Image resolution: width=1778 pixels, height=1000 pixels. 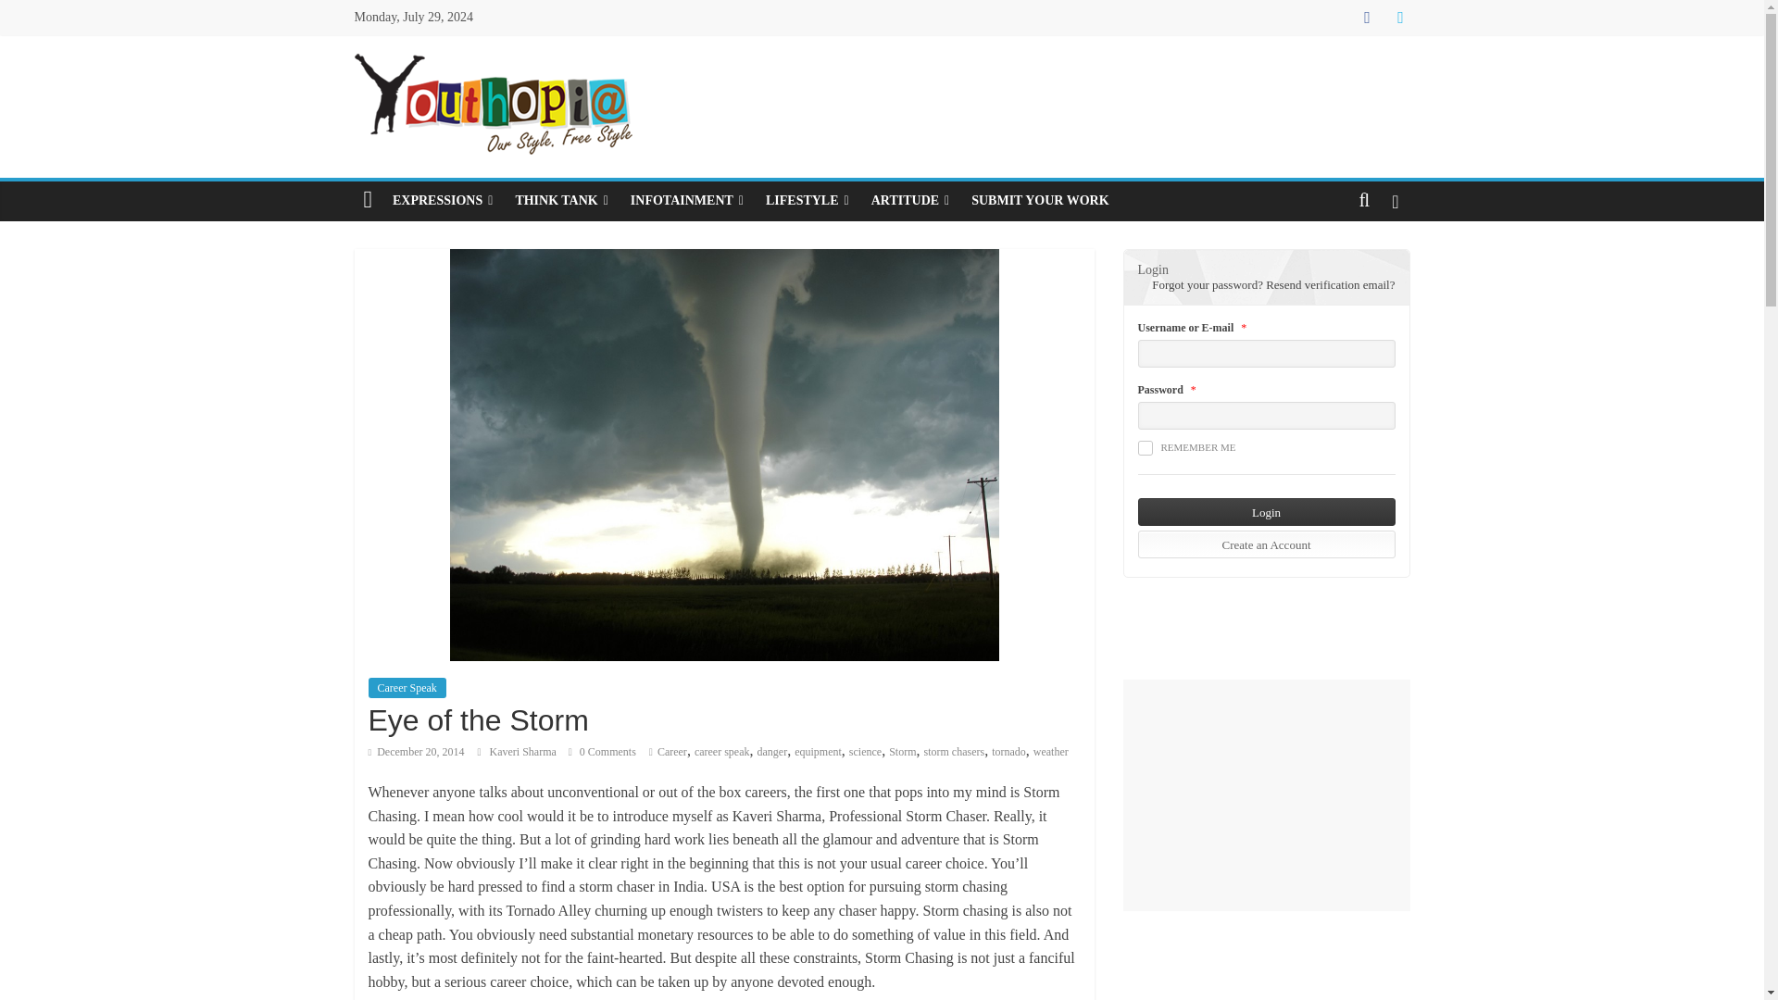 I want to click on LIFESTYLE, so click(x=808, y=200).